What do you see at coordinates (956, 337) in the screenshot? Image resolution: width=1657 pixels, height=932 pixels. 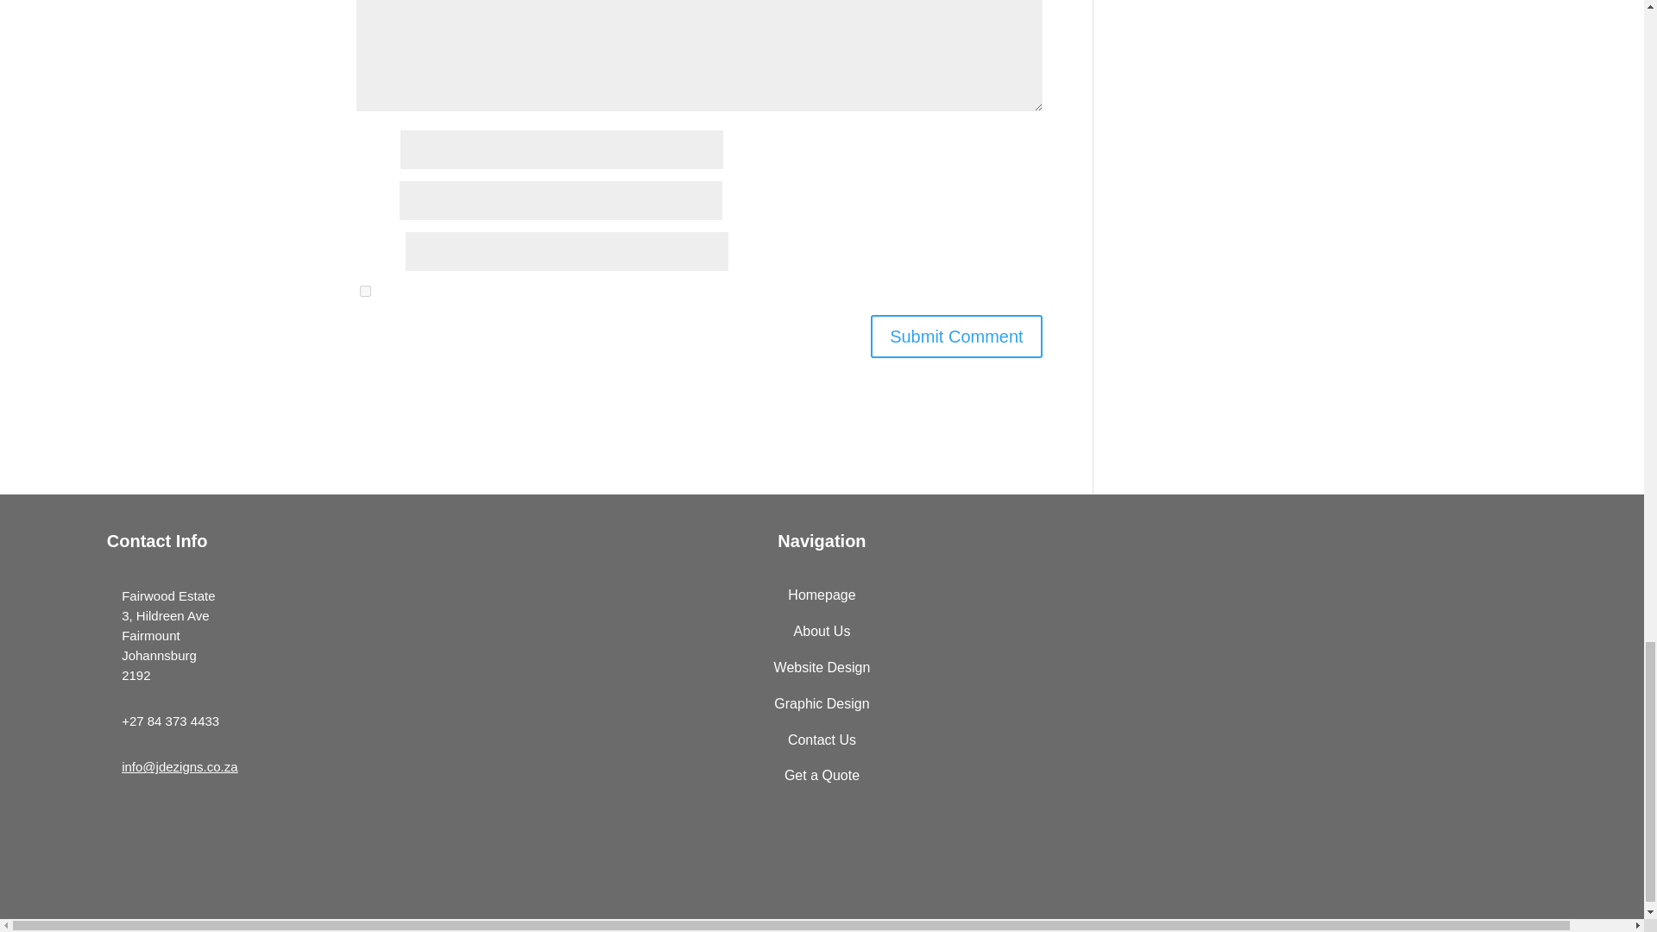 I see `Submit Comment` at bounding box center [956, 337].